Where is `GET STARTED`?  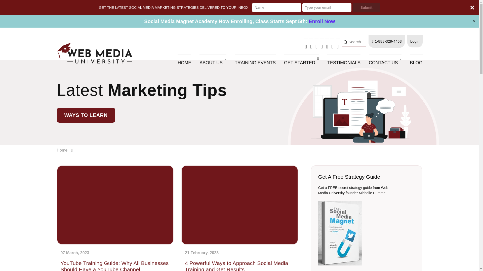
GET STARTED is located at coordinates (301, 63).